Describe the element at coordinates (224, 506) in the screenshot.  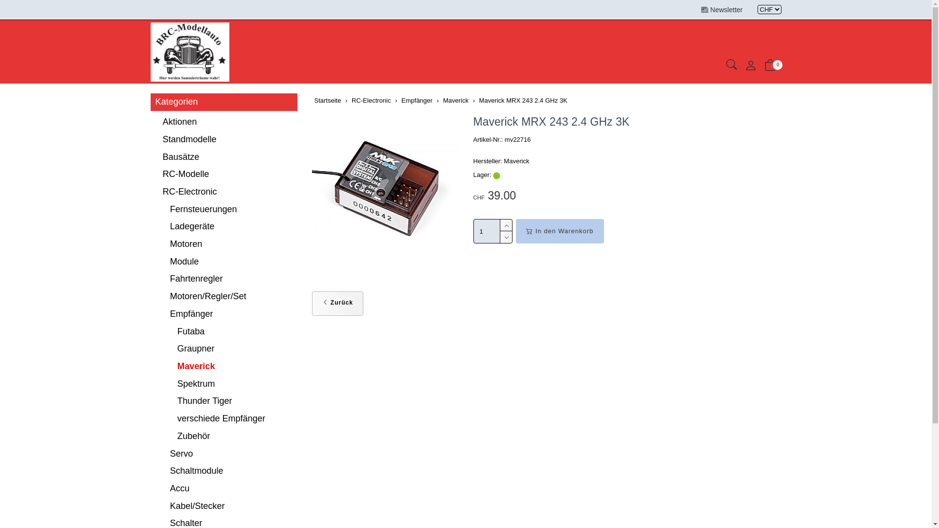
I see `Kabel/Stecker` at that location.